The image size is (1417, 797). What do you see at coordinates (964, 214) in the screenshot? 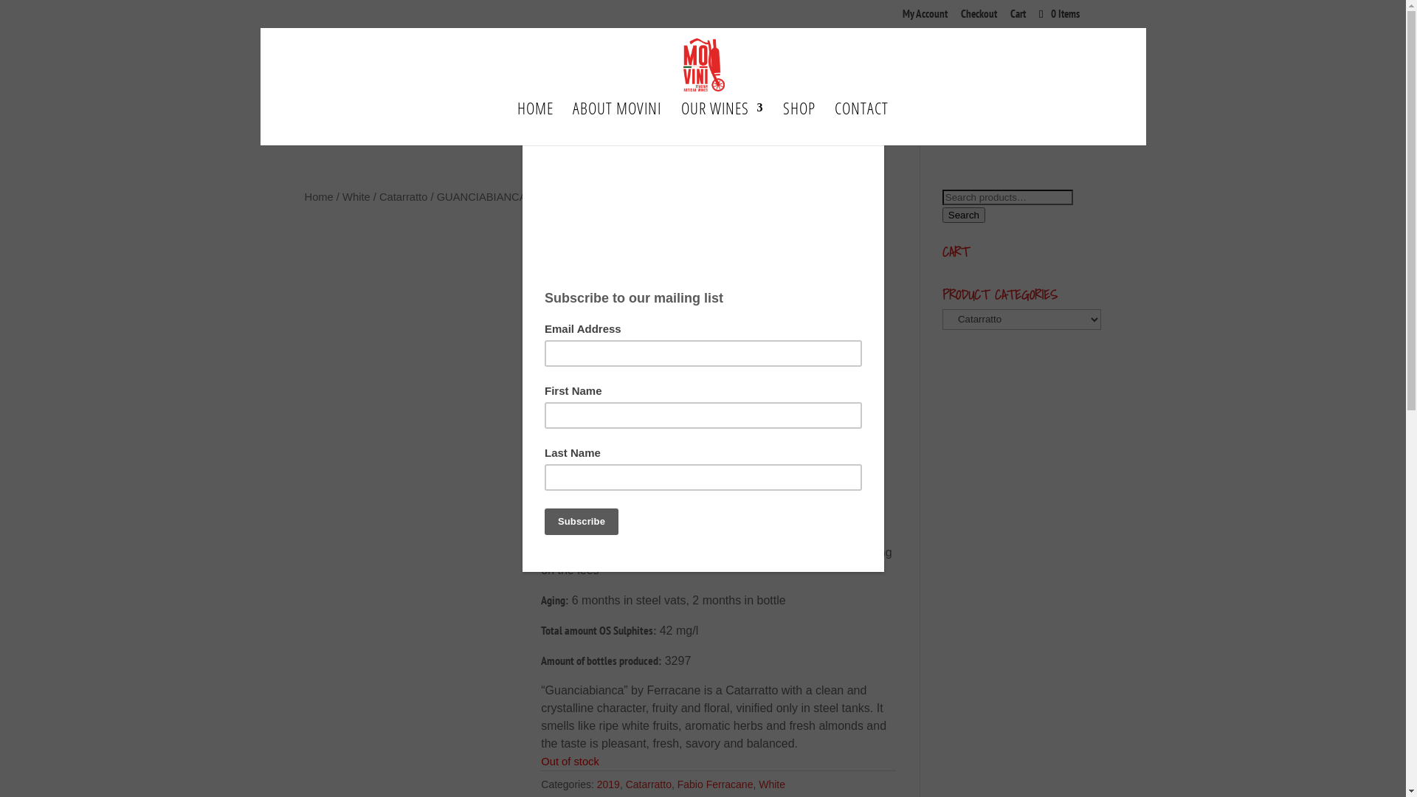
I see `Search` at bounding box center [964, 214].